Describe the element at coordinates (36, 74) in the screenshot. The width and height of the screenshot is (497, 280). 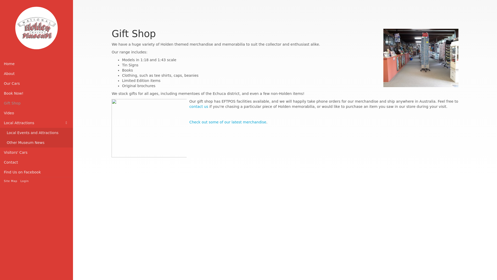
I see `About` at that location.